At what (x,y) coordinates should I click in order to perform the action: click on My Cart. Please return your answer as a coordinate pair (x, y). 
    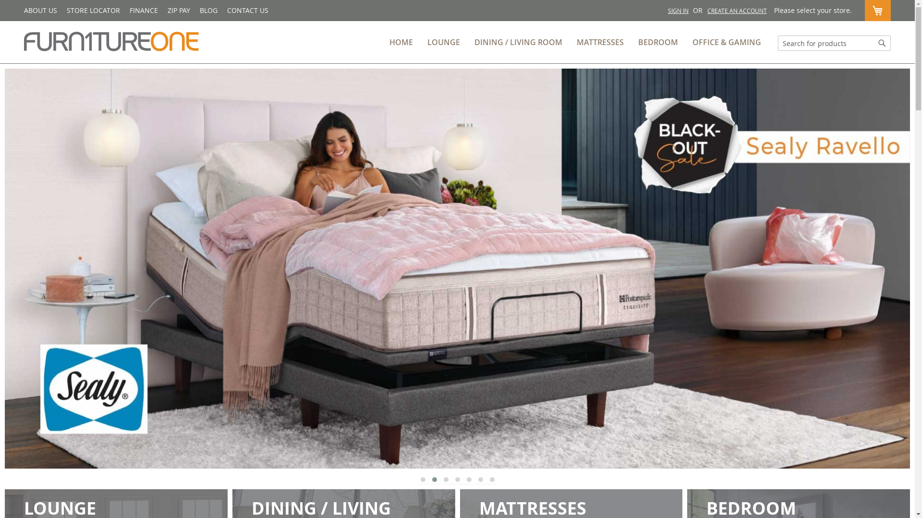
    Looking at the image, I should click on (878, 11).